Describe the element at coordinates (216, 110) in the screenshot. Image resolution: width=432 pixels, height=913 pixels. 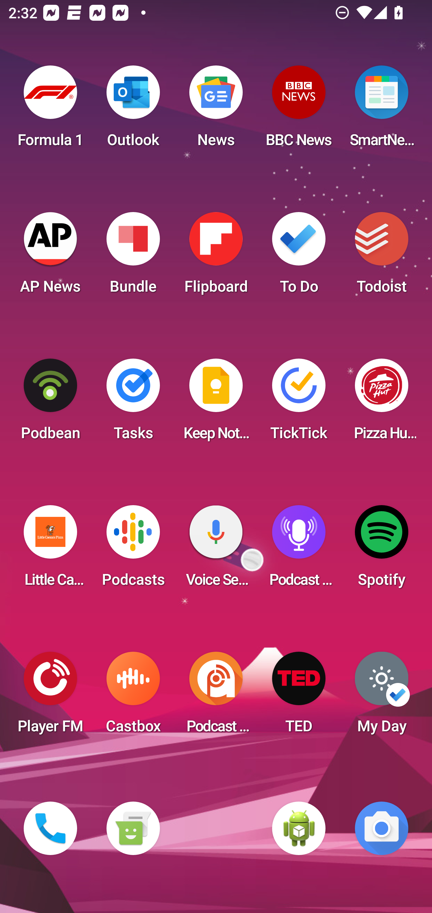
I see `News` at that location.